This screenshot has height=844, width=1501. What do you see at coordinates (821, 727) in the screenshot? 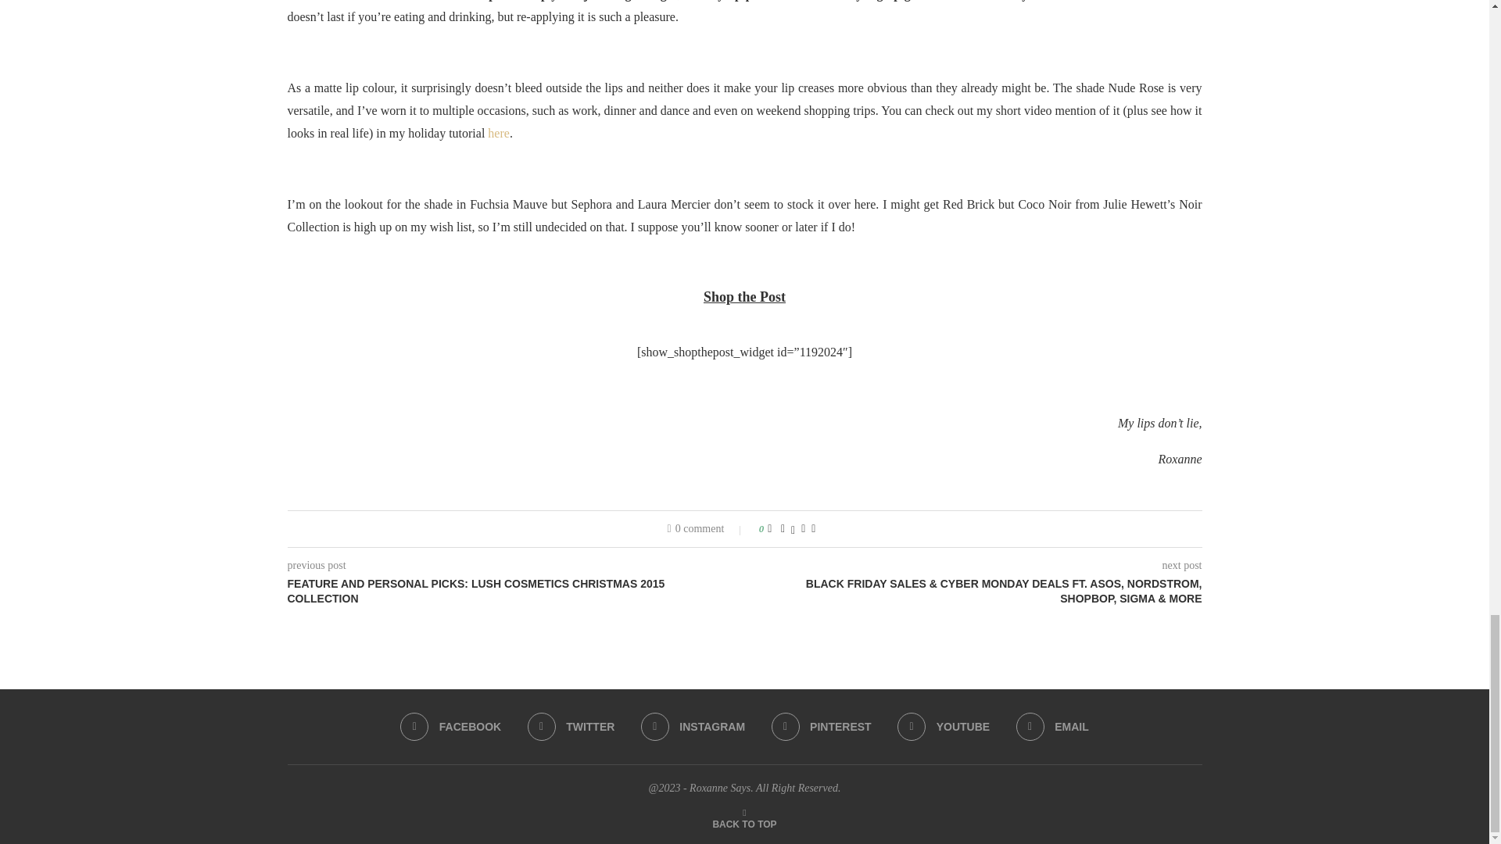
I see `PINTEREST` at bounding box center [821, 727].